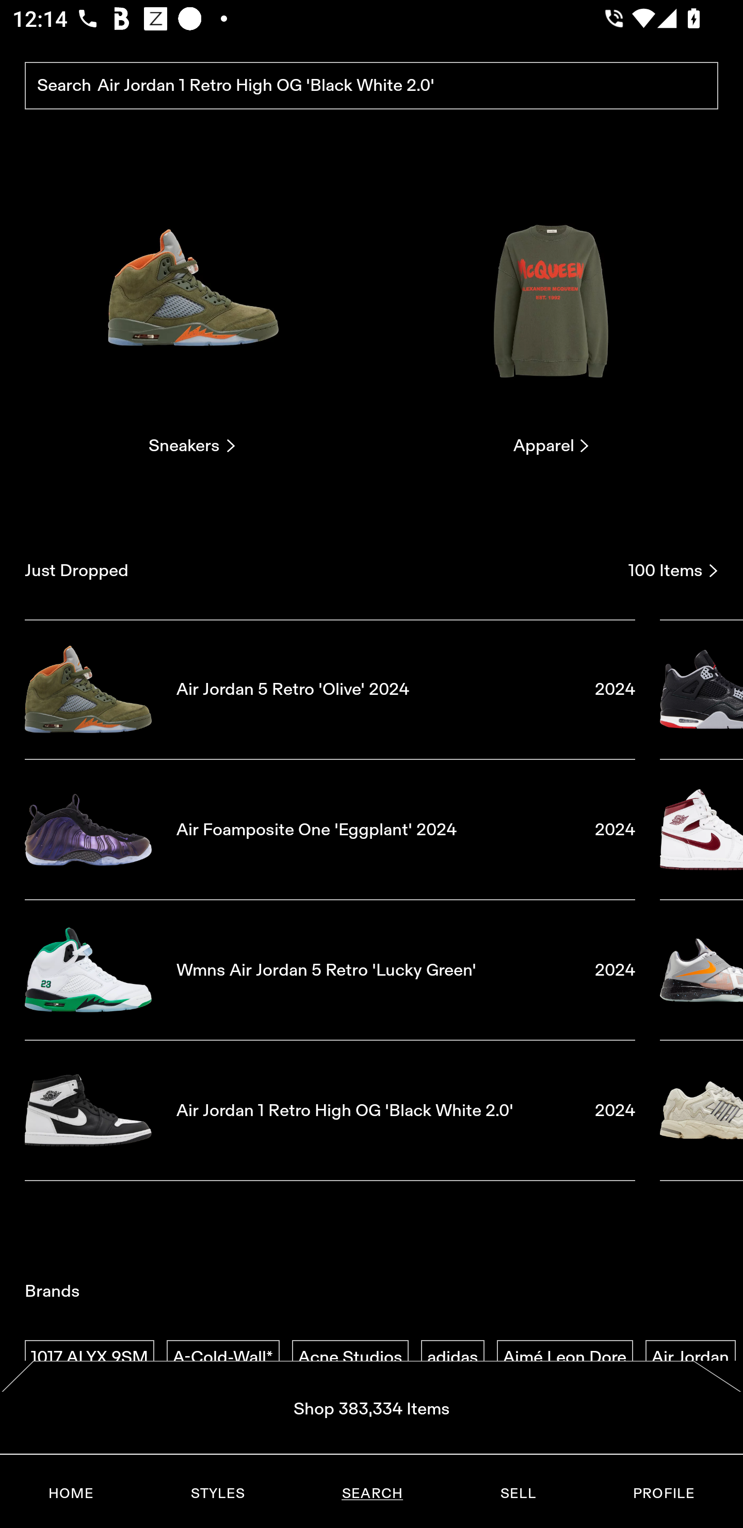 The height and width of the screenshot is (1528, 743). Describe the element at coordinates (330, 689) in the screenshot. I see `Air Jordan 5 Retro 'Olive' 2024 2024` at that location.